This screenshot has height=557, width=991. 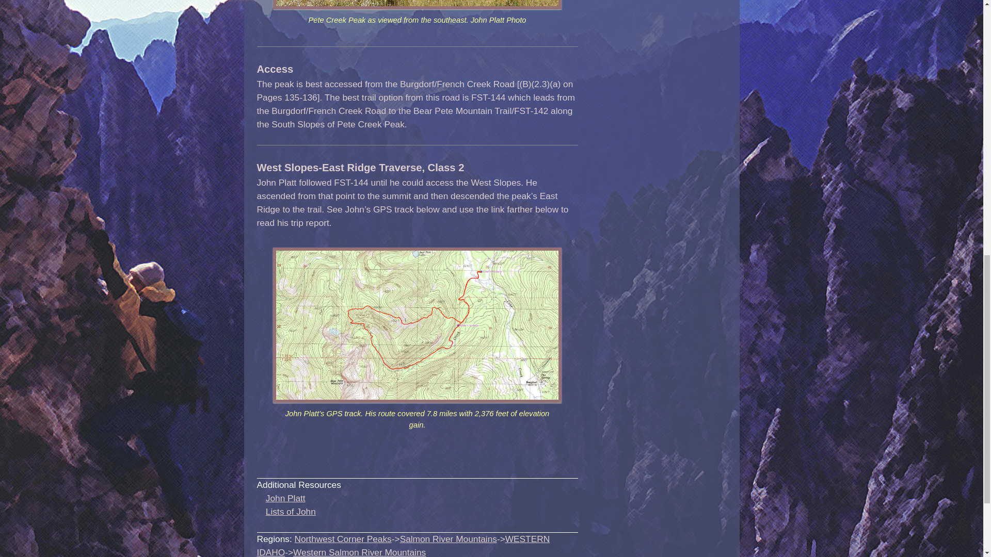 I want to click on WESTERN IDAHO, so click(x=403, y=545).